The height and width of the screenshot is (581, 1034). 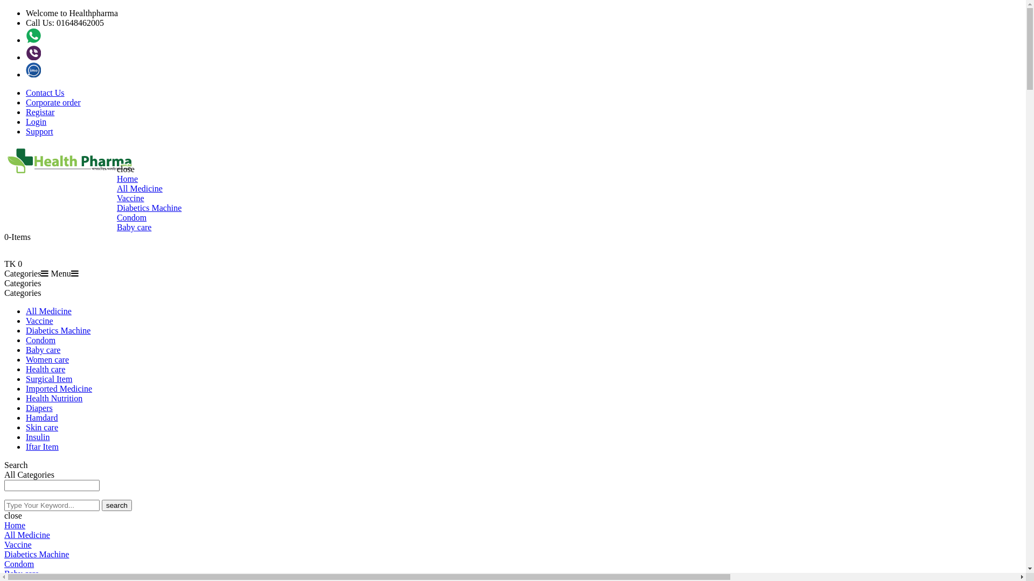 What do you see at coordinates (37, 554) in the screenshot?
I see `Diabetics Machine` at bounding box center [37, 554].